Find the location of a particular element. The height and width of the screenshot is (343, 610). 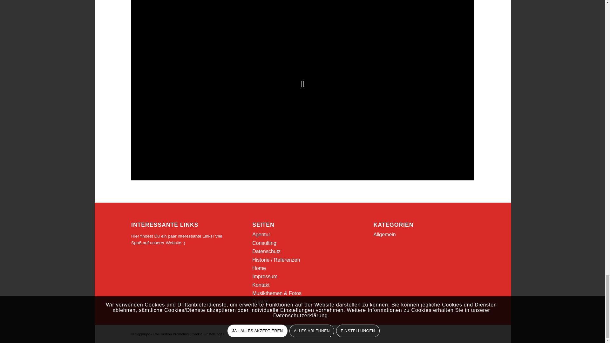

Quotes is located at coordinates (261, 301).